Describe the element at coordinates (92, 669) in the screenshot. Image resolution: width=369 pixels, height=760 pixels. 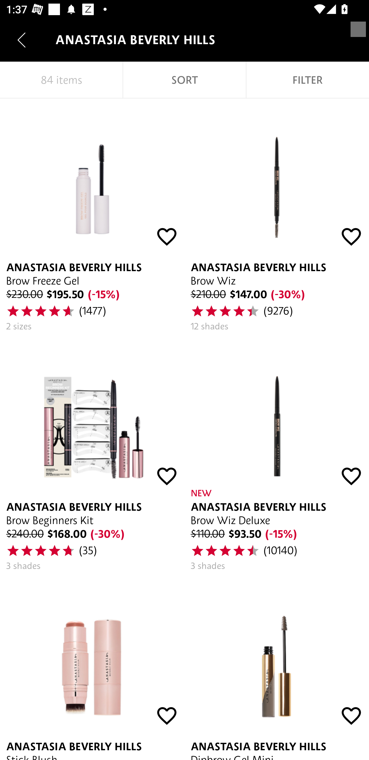
I see `ANASTASIA BEVERLY HILLS Stick Blush` at that location.